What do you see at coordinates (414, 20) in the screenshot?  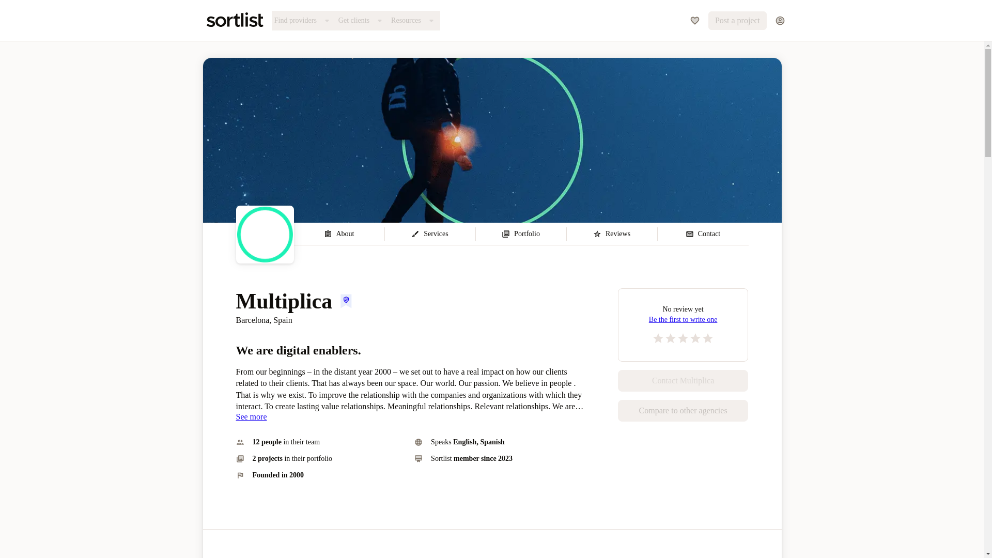 I see `Resources` at bounding box center [414, 20].